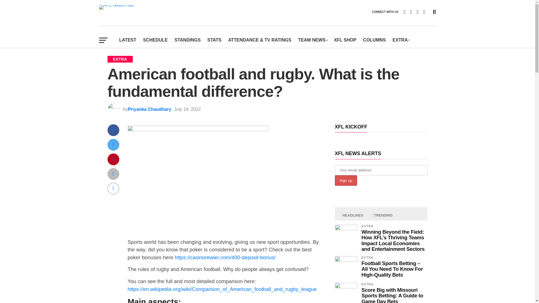 This screenshot has width=539, height=303. Describe the element at coordinates (346, 181) in the screenshot. I see `Sign up` at that location.